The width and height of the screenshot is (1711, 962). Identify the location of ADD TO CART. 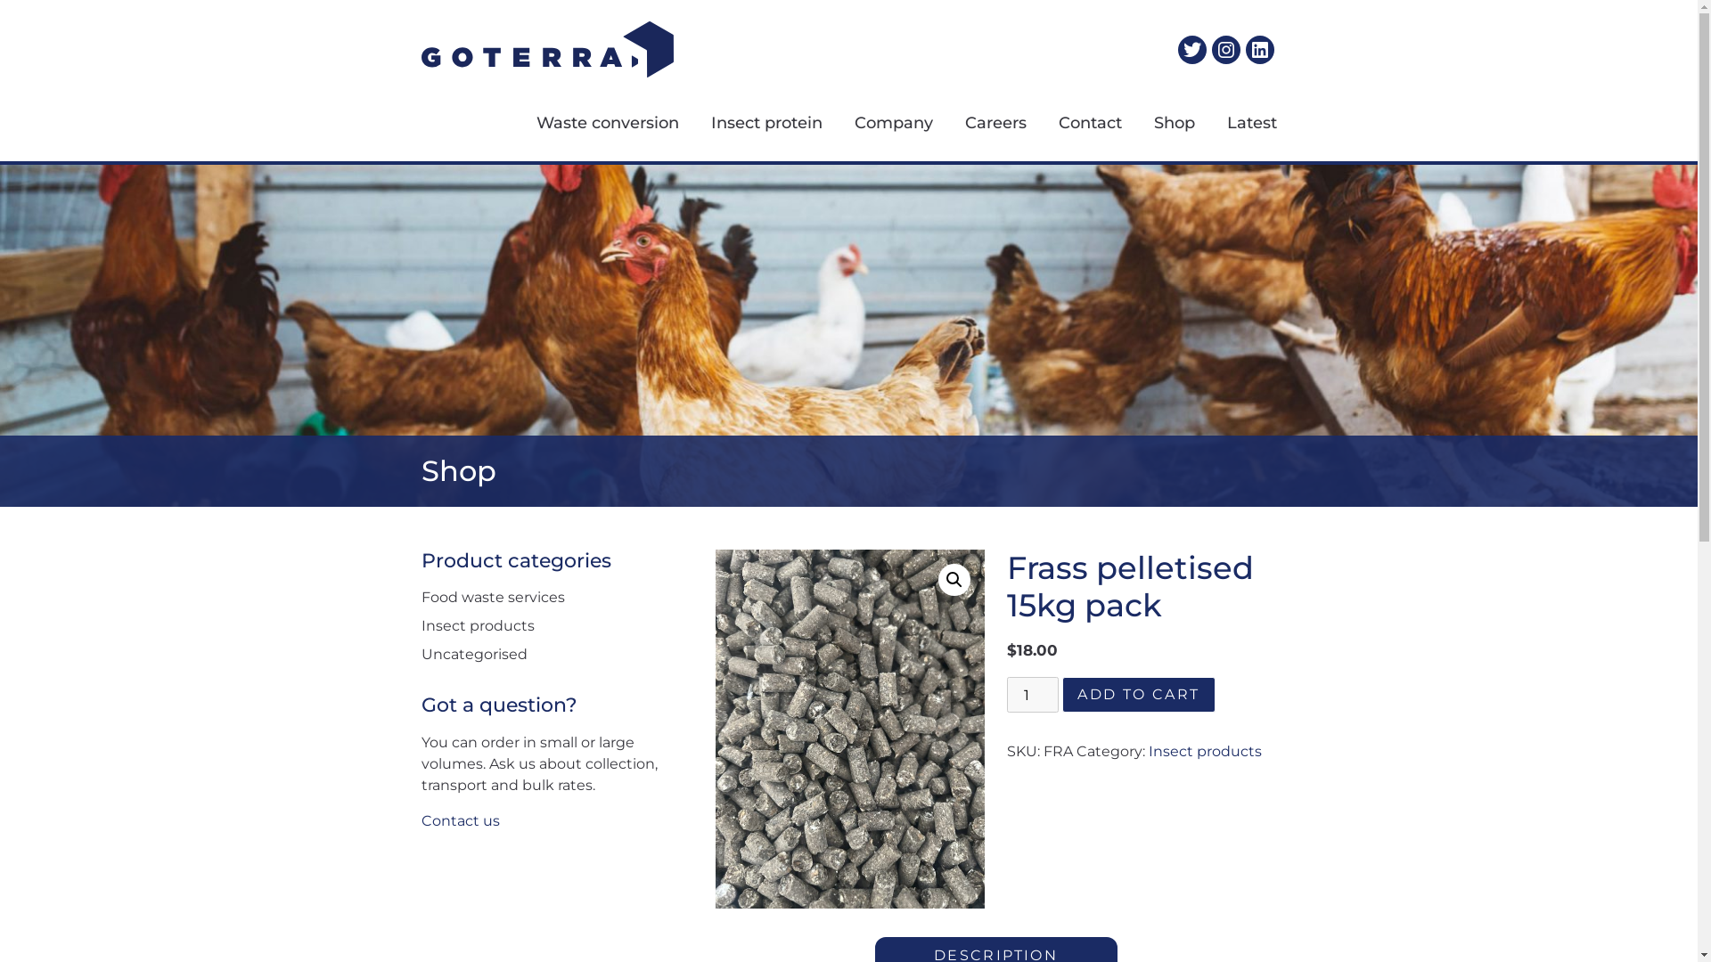
(1139, 695).